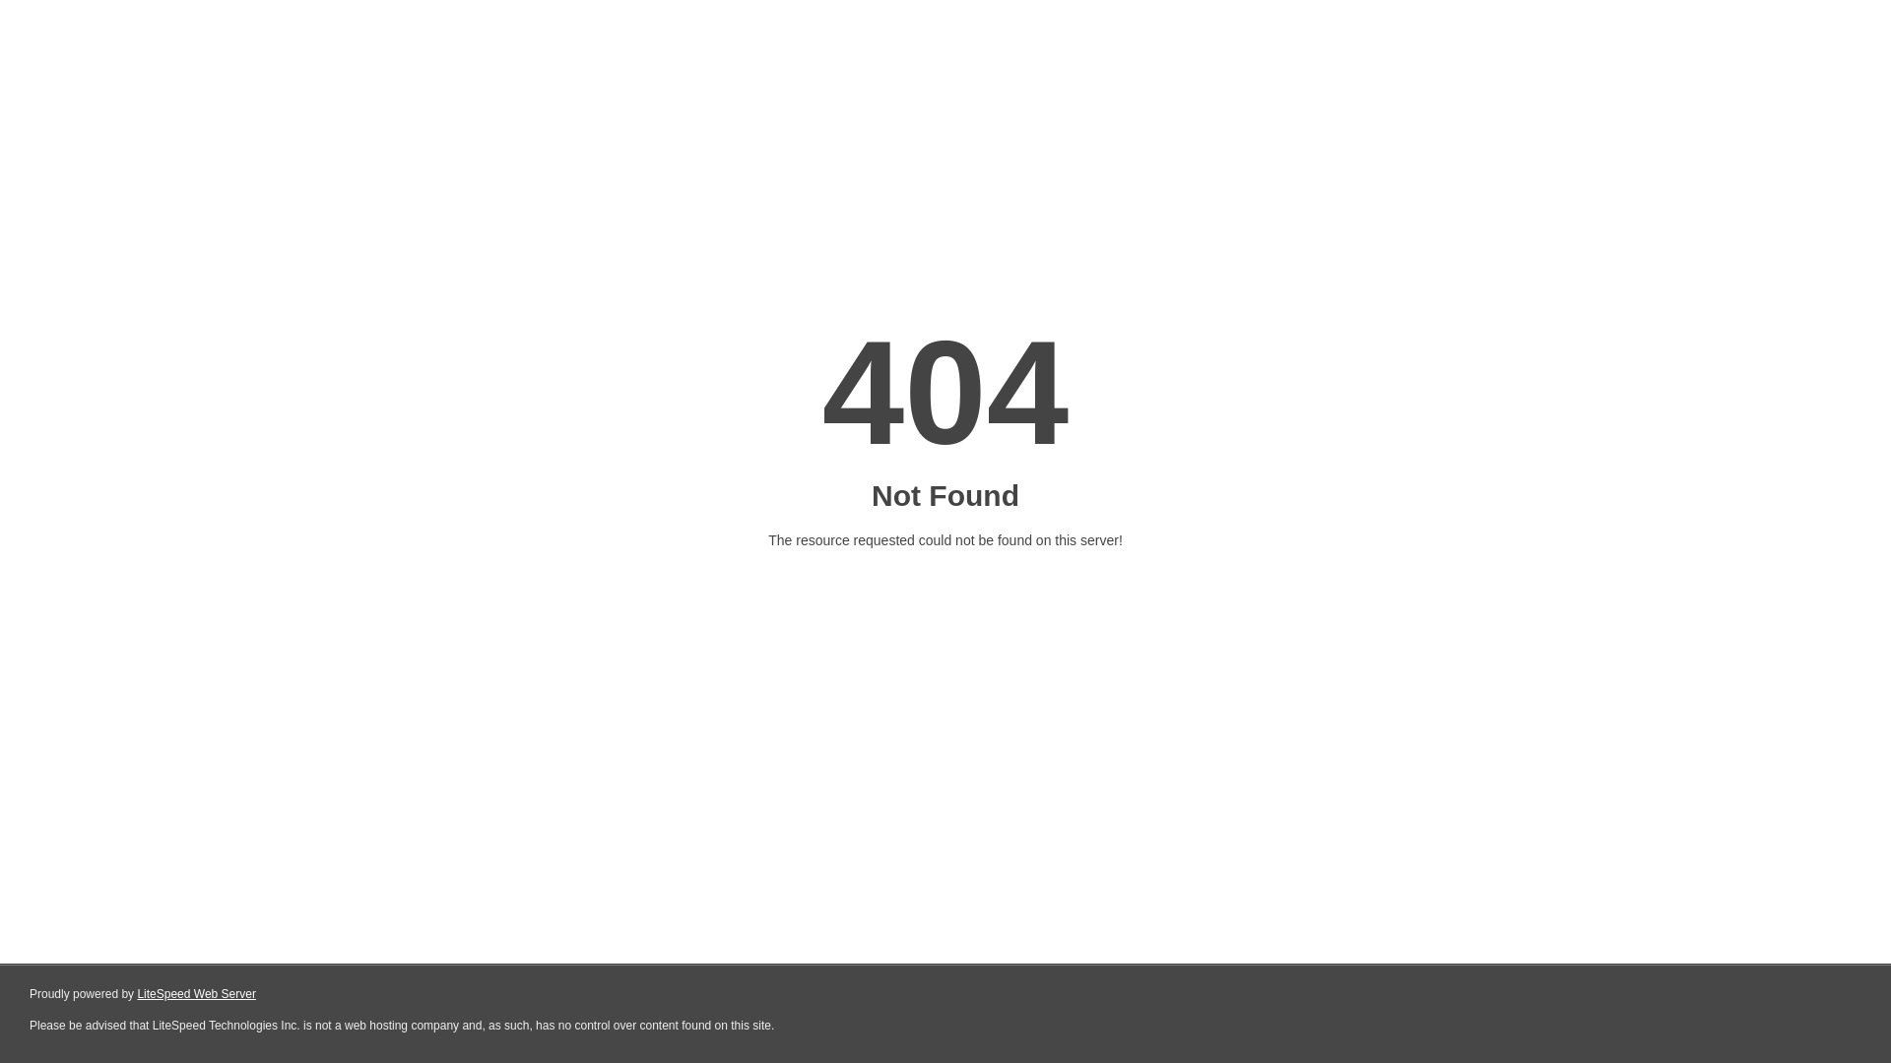 This screenshot has height=1063, width=1891. I want to click on LiteSpeed Web Server, so click(197, 994).